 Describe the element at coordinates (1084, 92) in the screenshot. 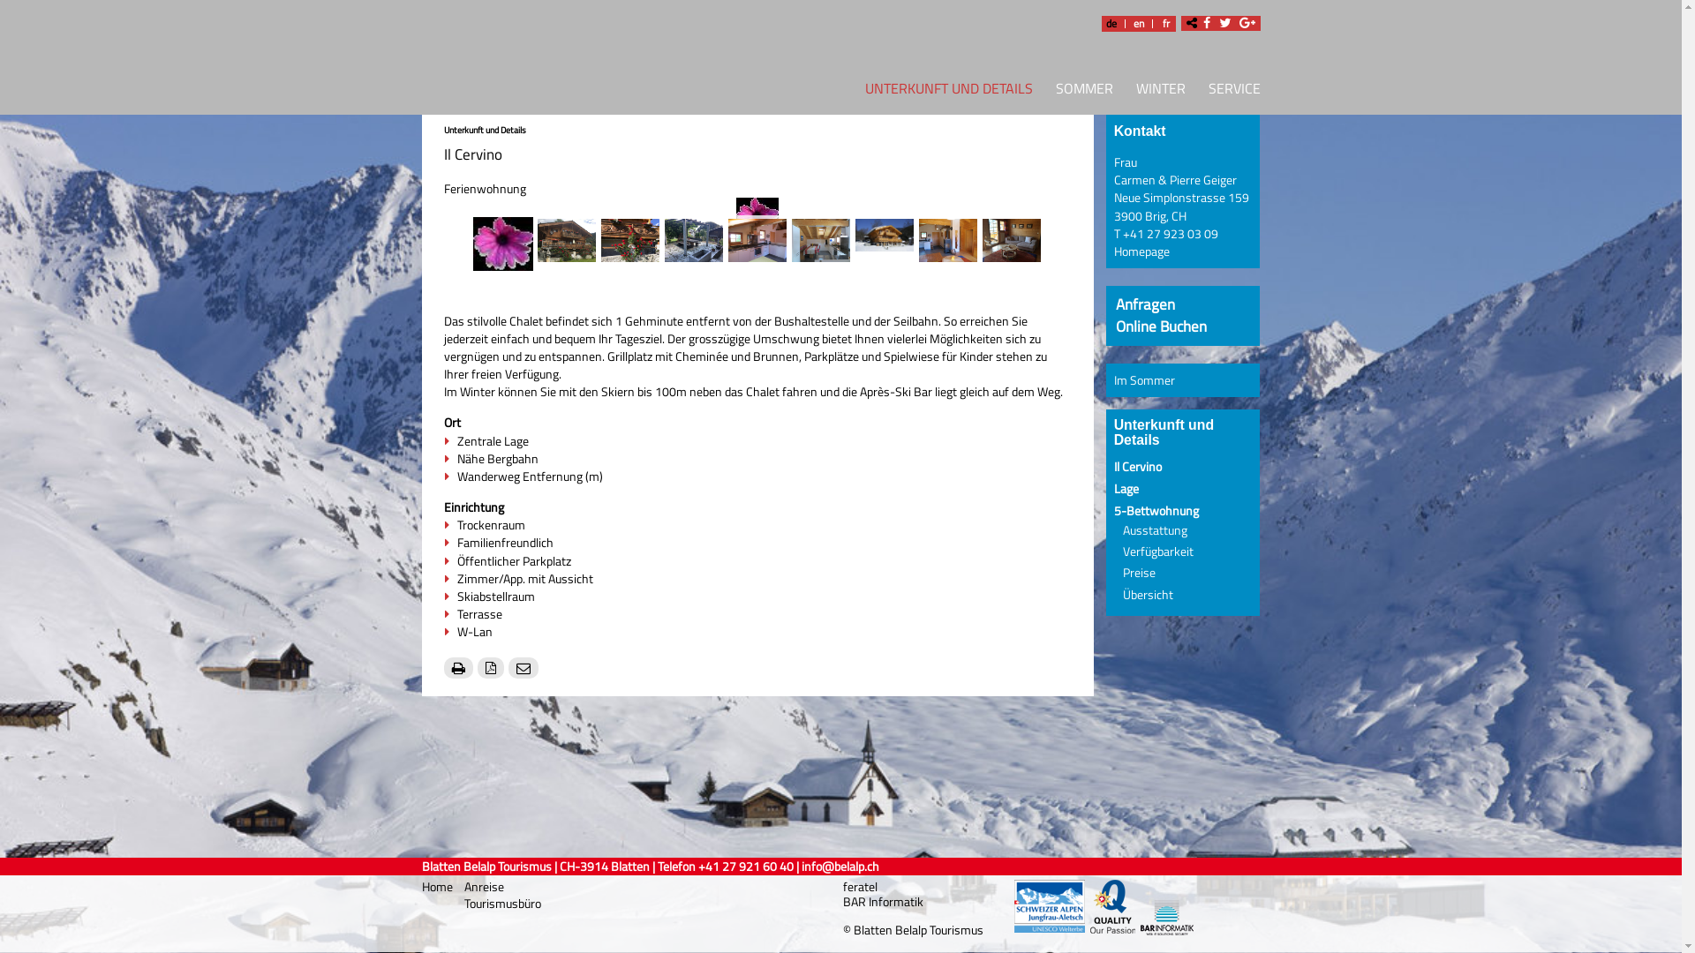

I see `SOMMER` at that location.